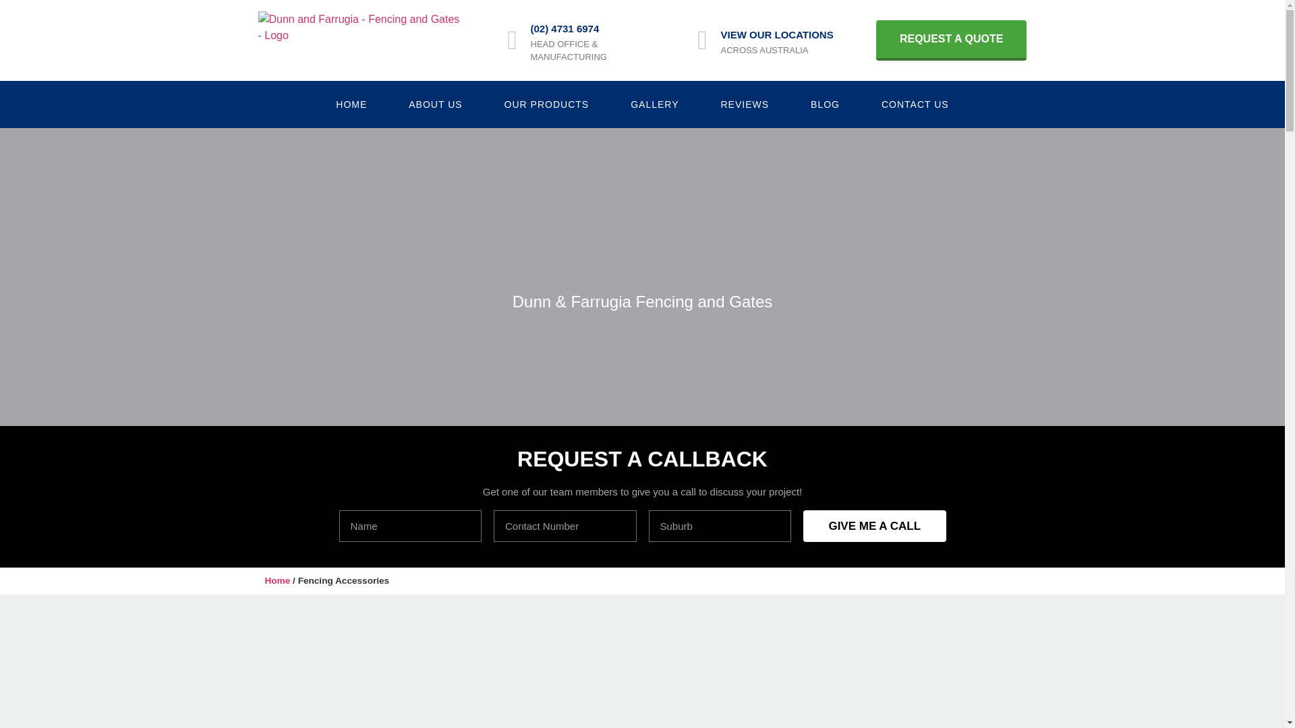 The height and width of the screenshot is (728, 1295). I want to click on VIEW OUR LOCATIONS, so click(777, 35).